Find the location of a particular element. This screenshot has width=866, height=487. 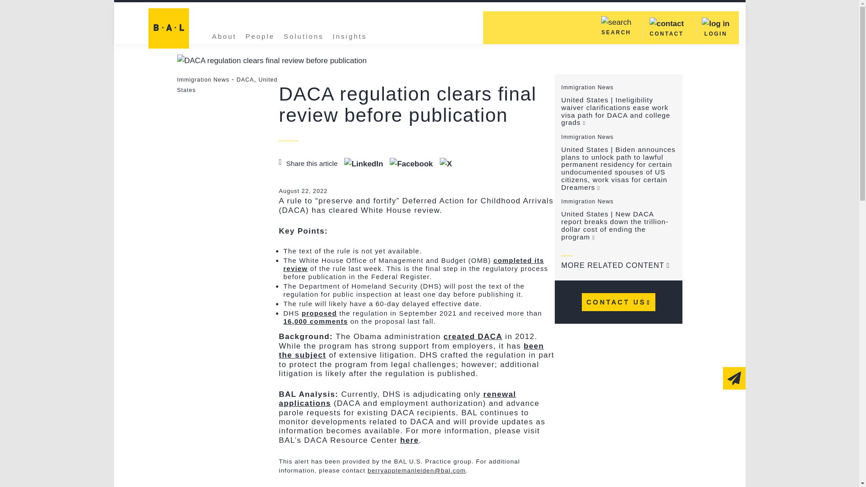

About is located at coordinates (224, 35).